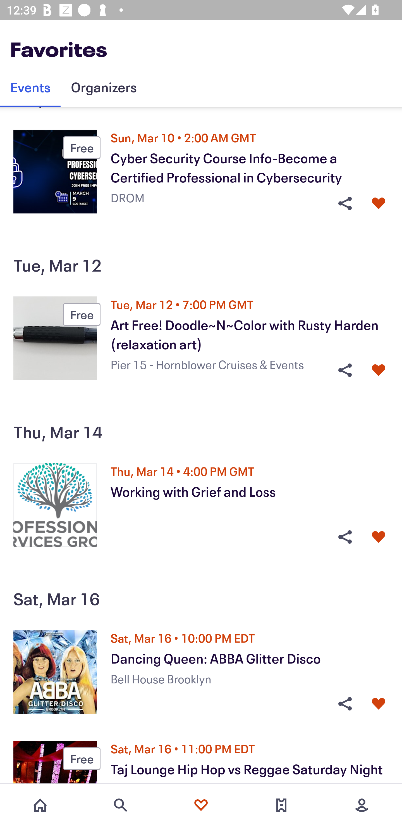  Describe the element at coordinates (40, 805) in the screenshot. I see `Home` at that location.